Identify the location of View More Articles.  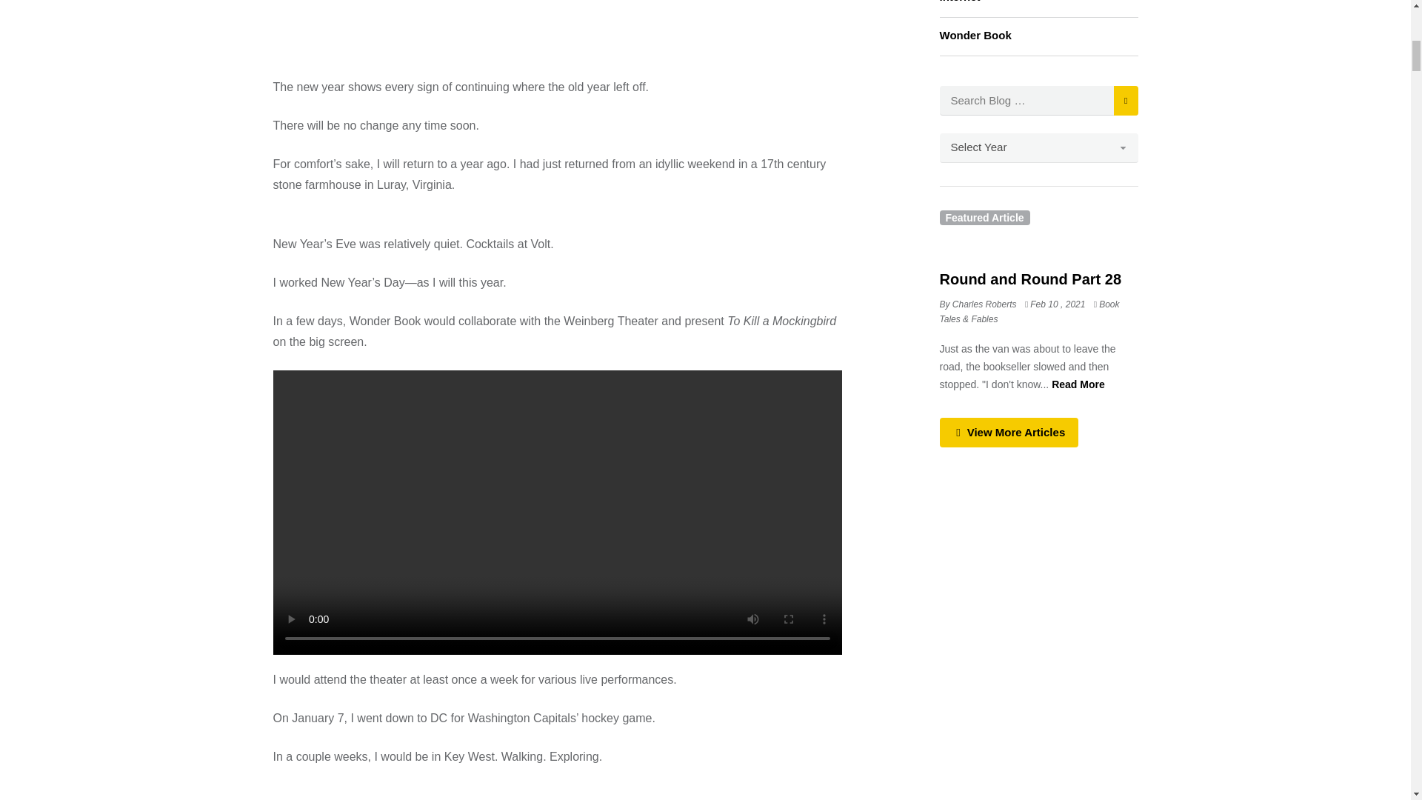
(1008, 432).